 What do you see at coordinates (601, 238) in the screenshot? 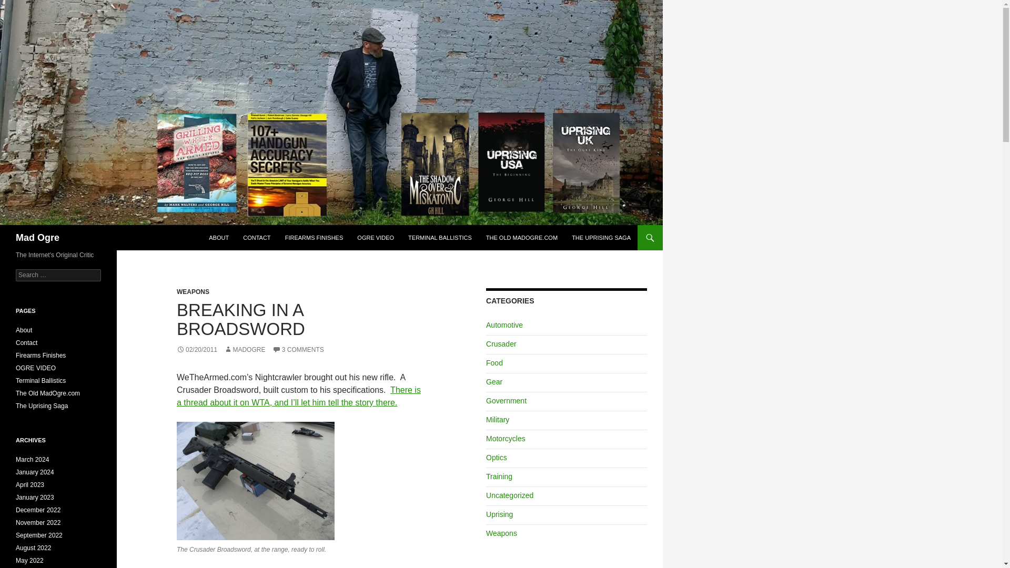
I see `THE UPRISING SAGA` at bounding box center [601, 238].